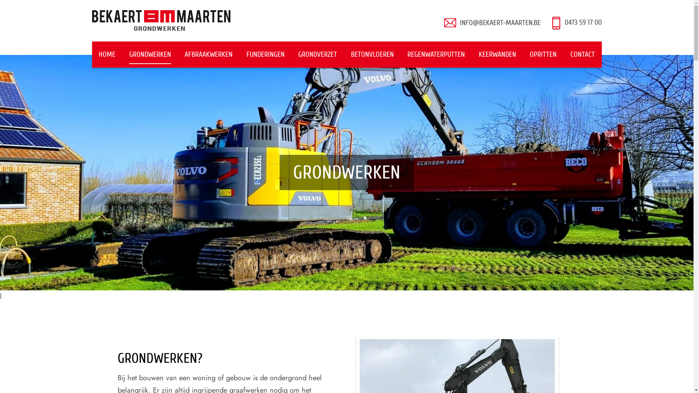  What do you see at coordinates (436, 55) in the screenshot?
I see `REGENWATERPUTTEN` at bounding box center [436, 55].